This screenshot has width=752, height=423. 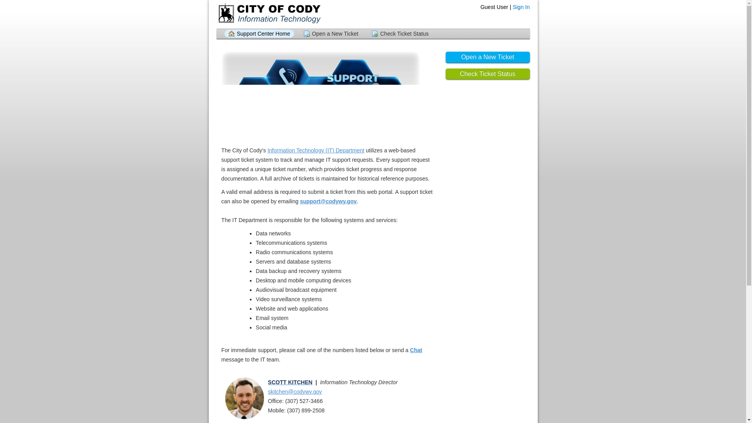 I want to click on Open a New Ticket, so click(x=331, y=34).